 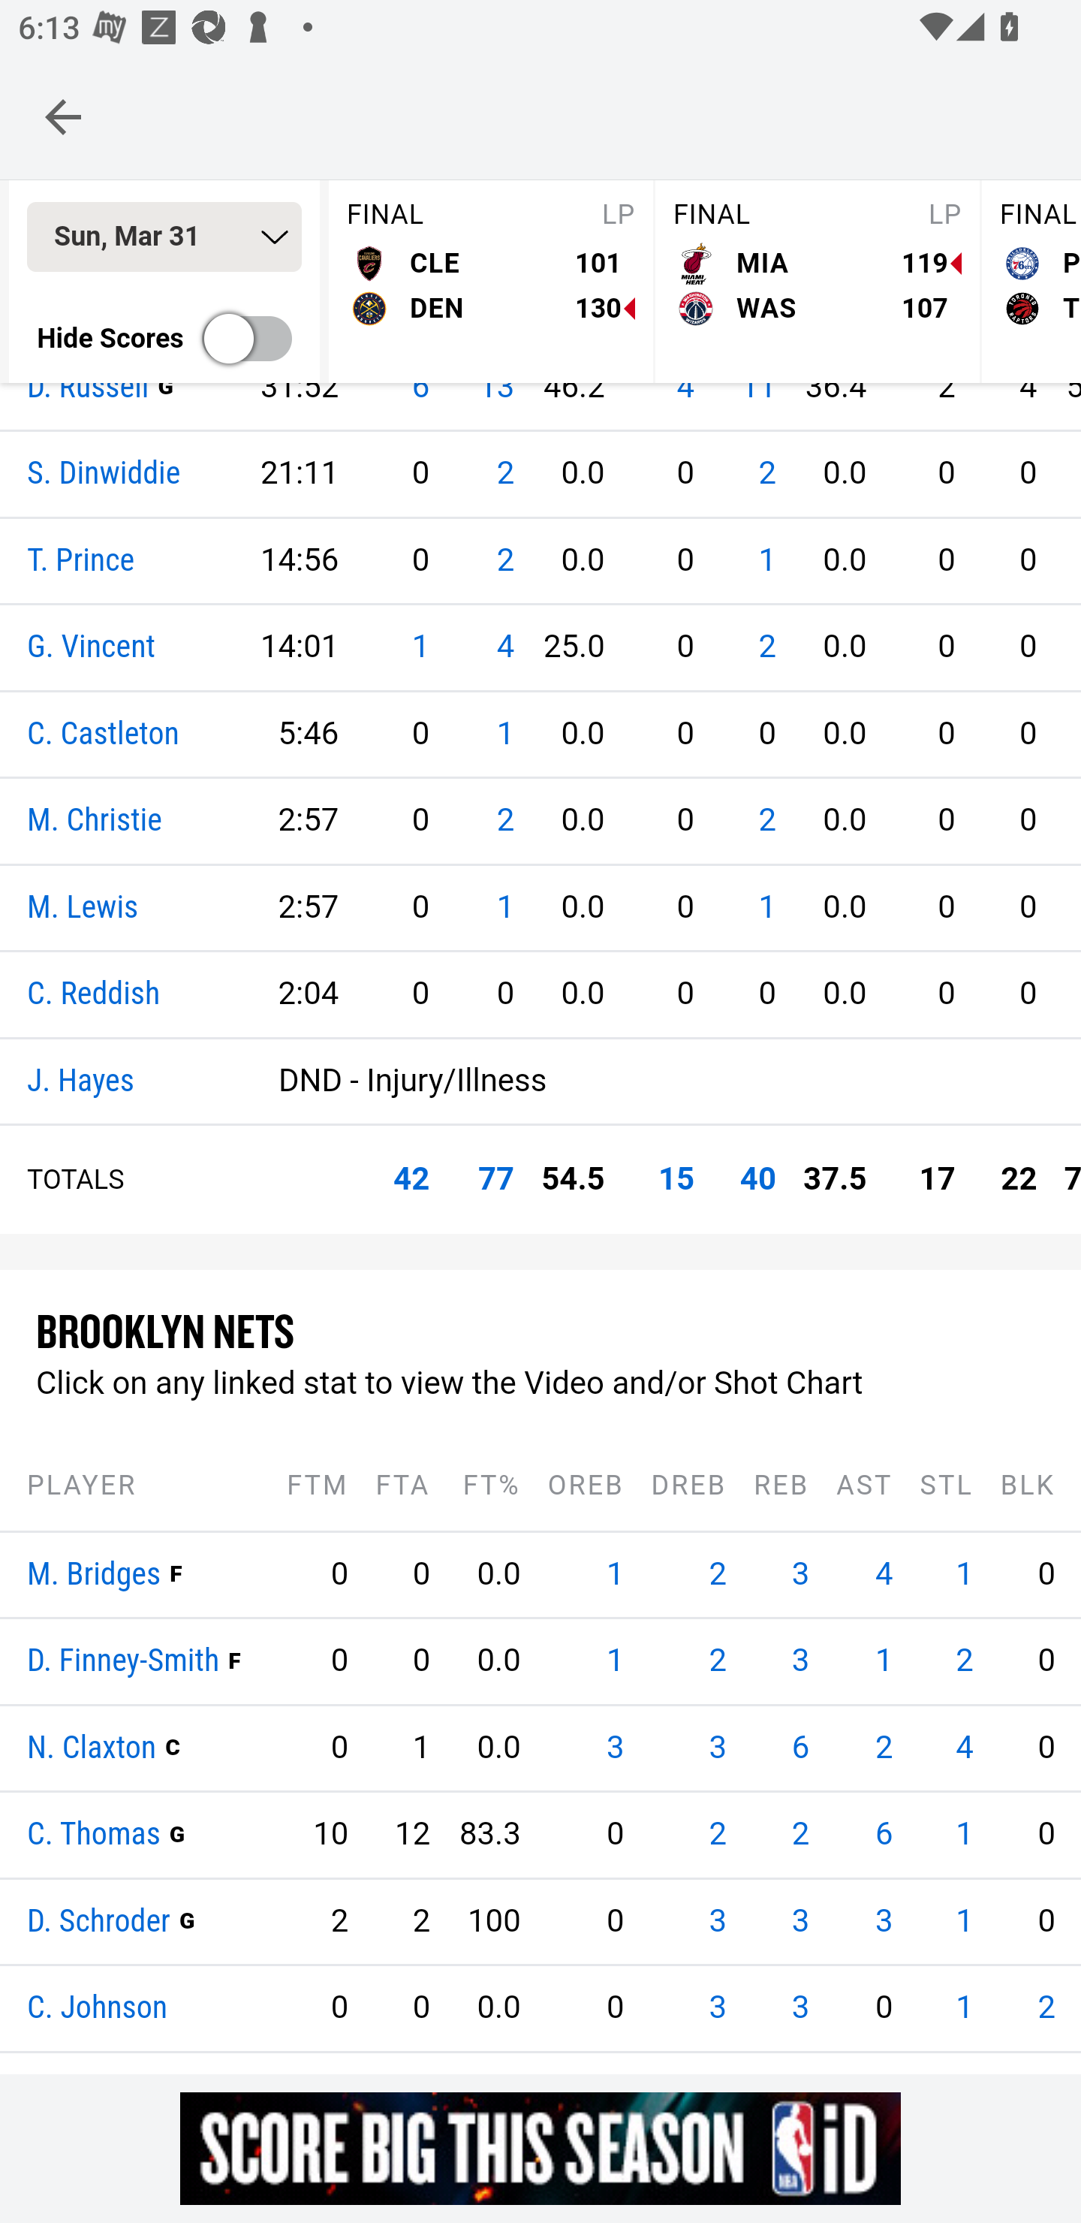 I want to click on S. Dinwiddie S .  Dinwiddie, so click(x=105, y=475).